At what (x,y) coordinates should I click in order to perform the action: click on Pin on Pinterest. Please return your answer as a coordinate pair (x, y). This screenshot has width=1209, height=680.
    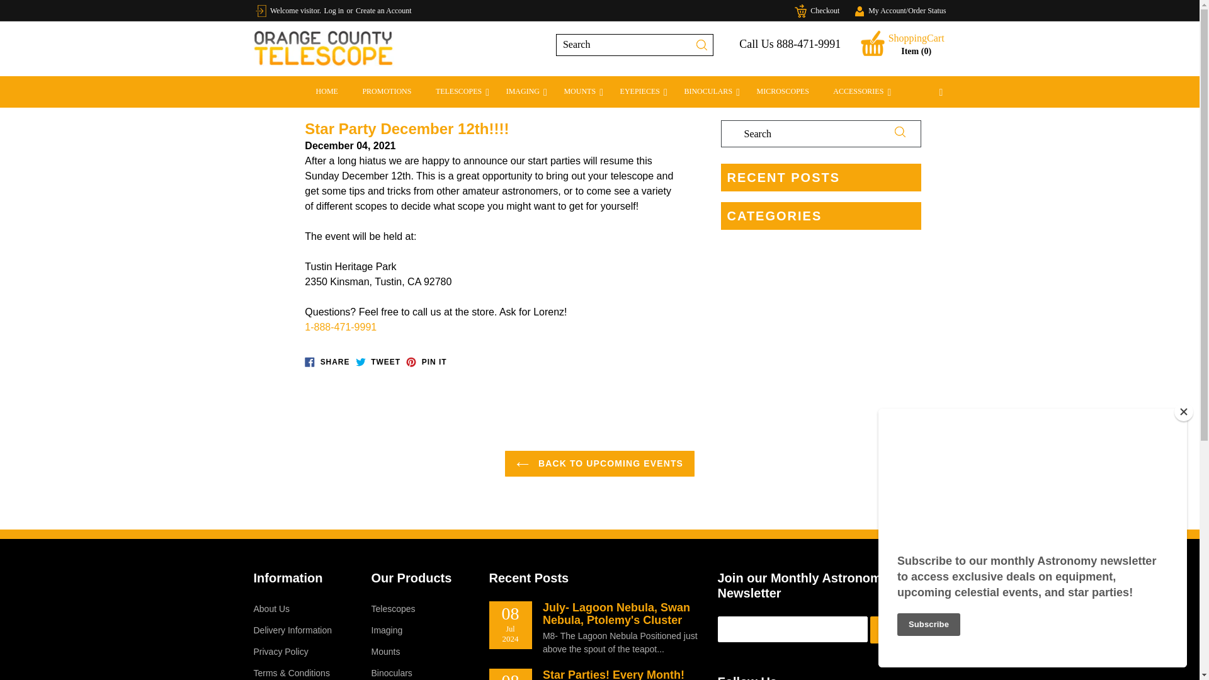
    Looking at the image, I should click on (426, 362).